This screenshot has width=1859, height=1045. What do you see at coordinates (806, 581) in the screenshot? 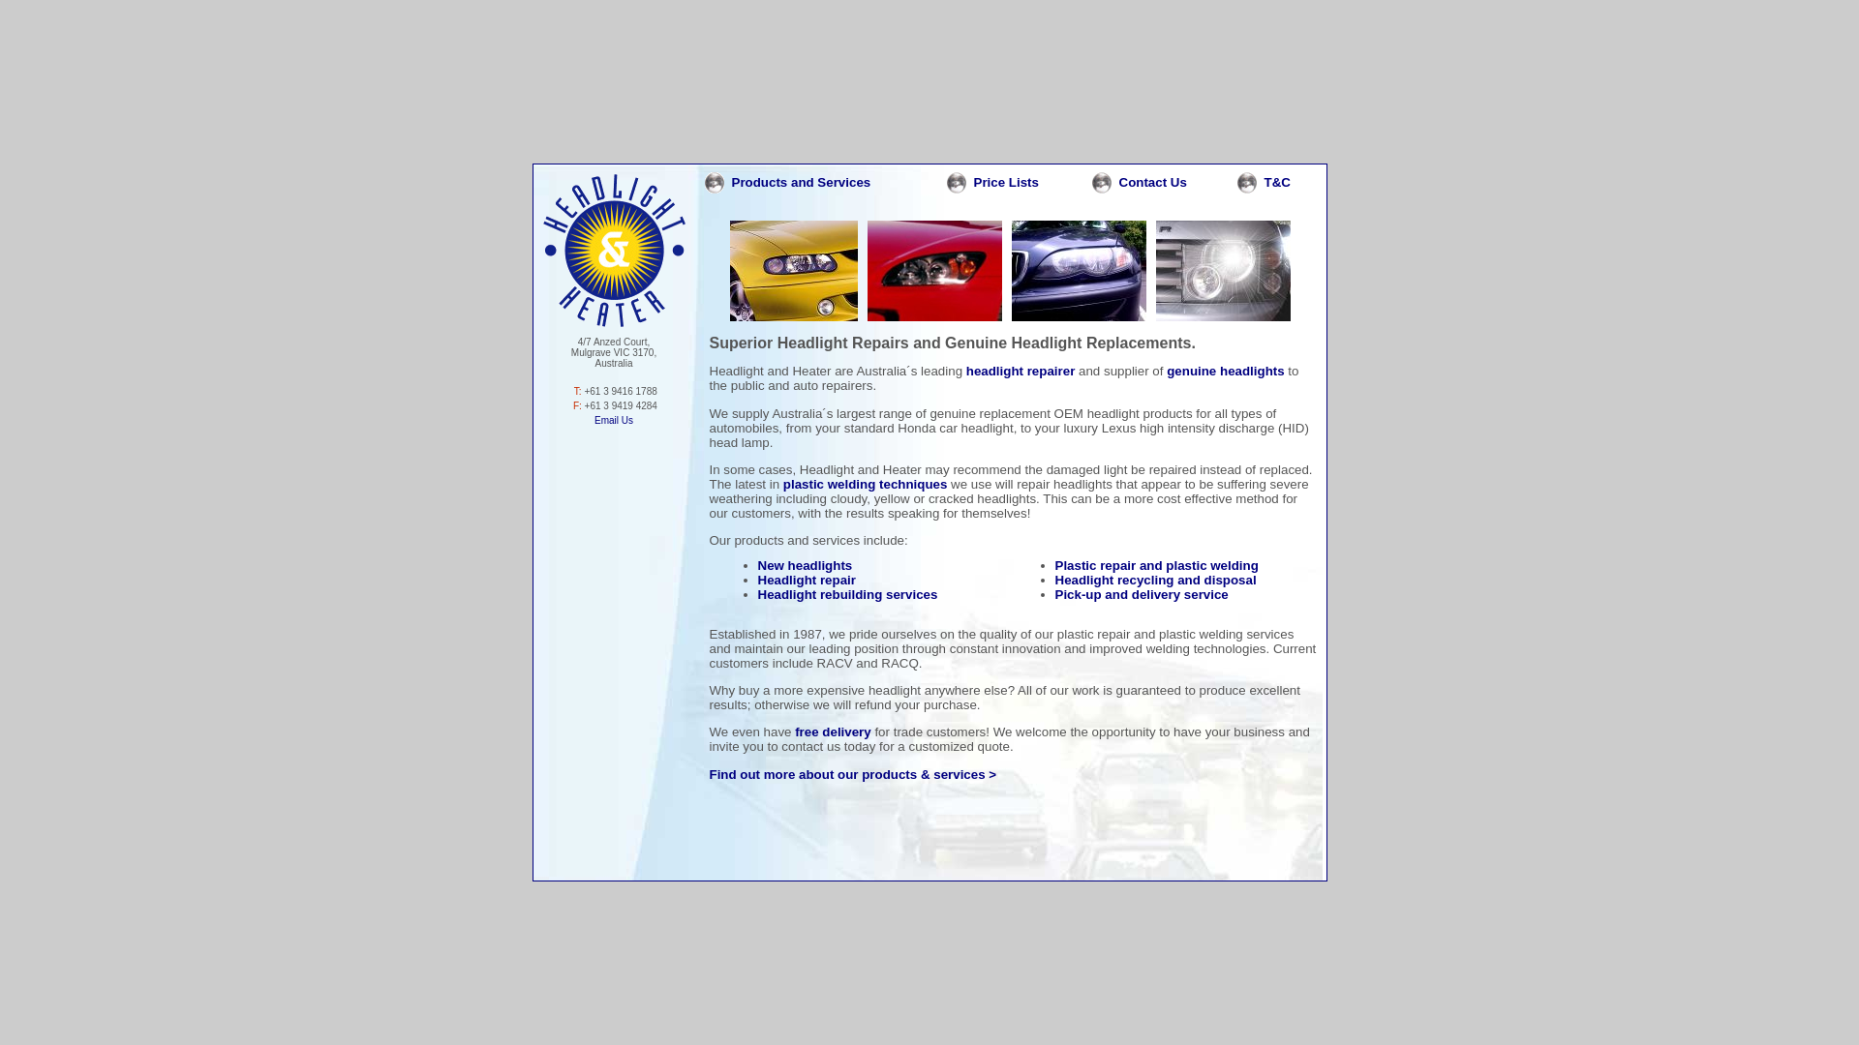
I see `Headlight repair` at bounding box center [806, 581].